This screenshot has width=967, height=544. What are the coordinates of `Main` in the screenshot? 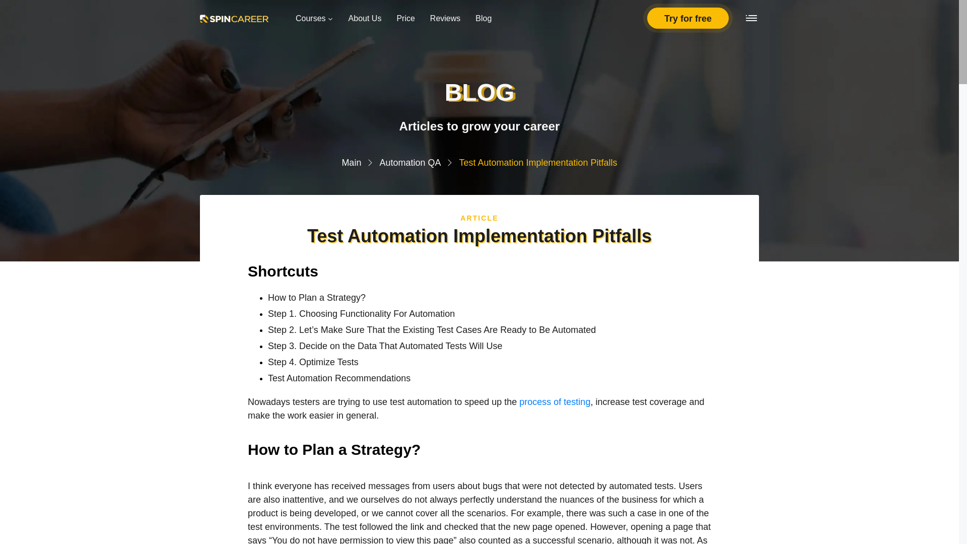 It's located at (351, 162).